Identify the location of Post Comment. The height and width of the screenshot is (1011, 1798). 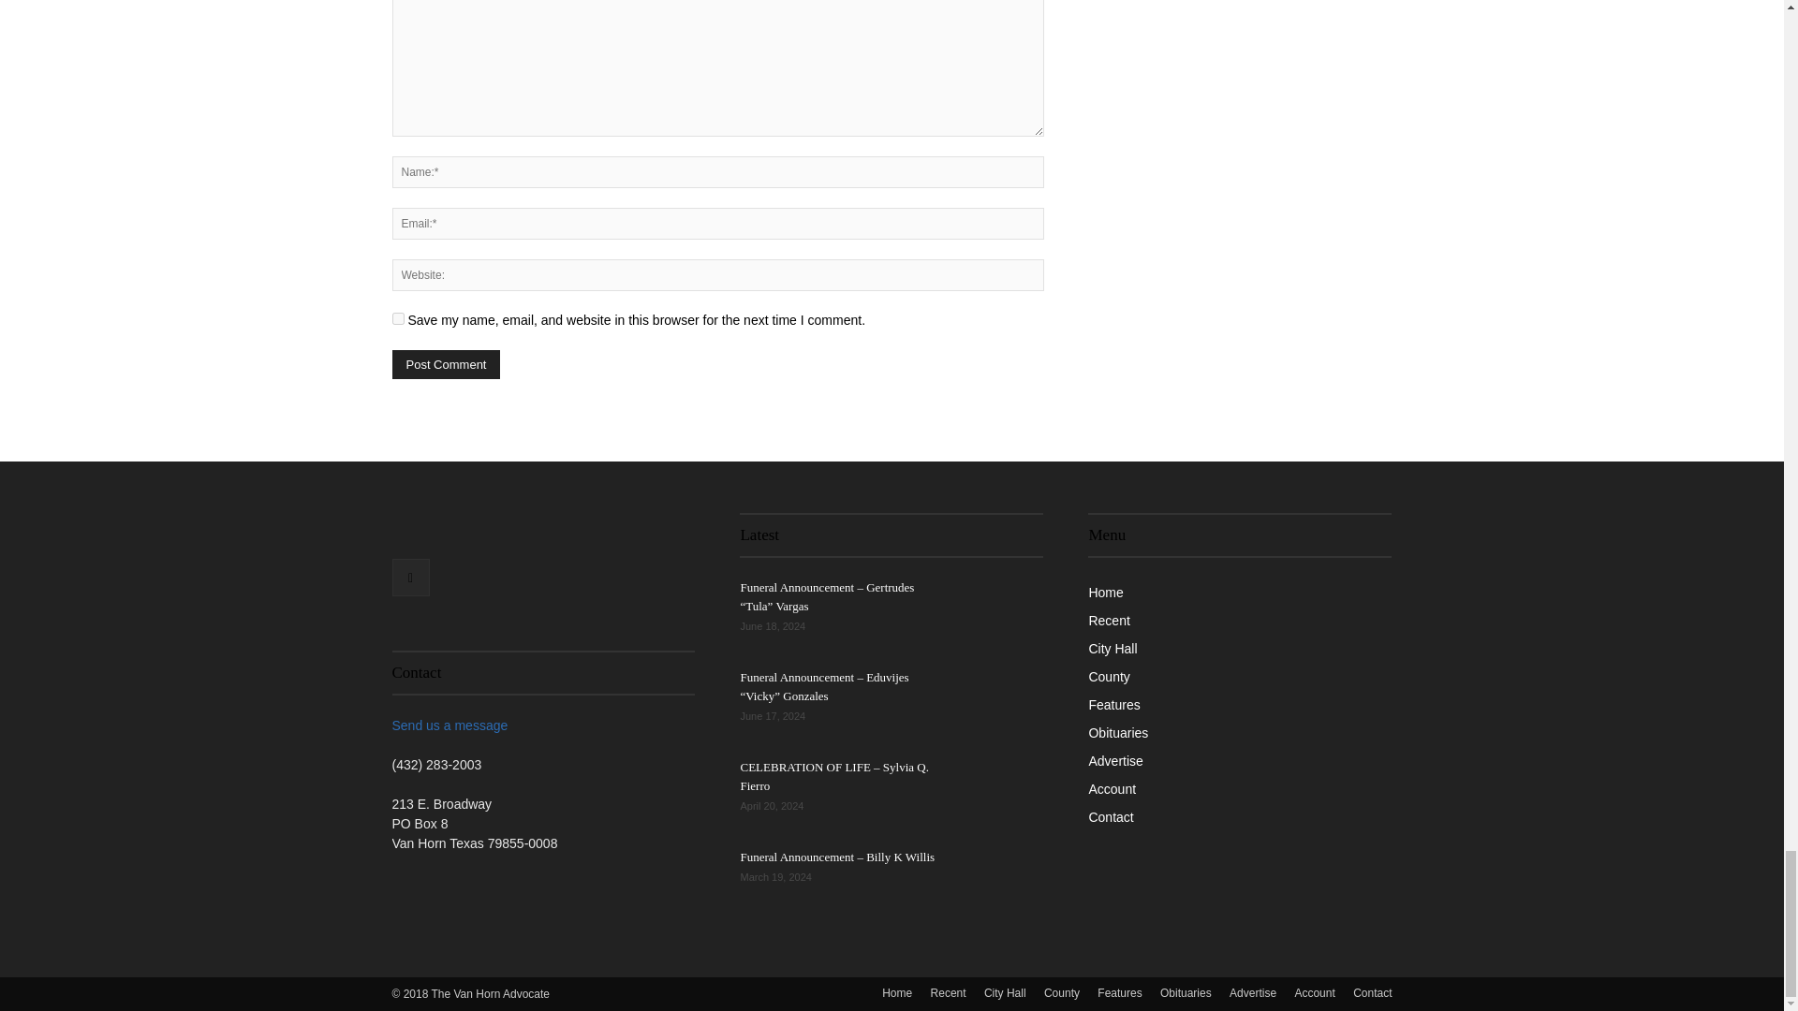
(446, 364).